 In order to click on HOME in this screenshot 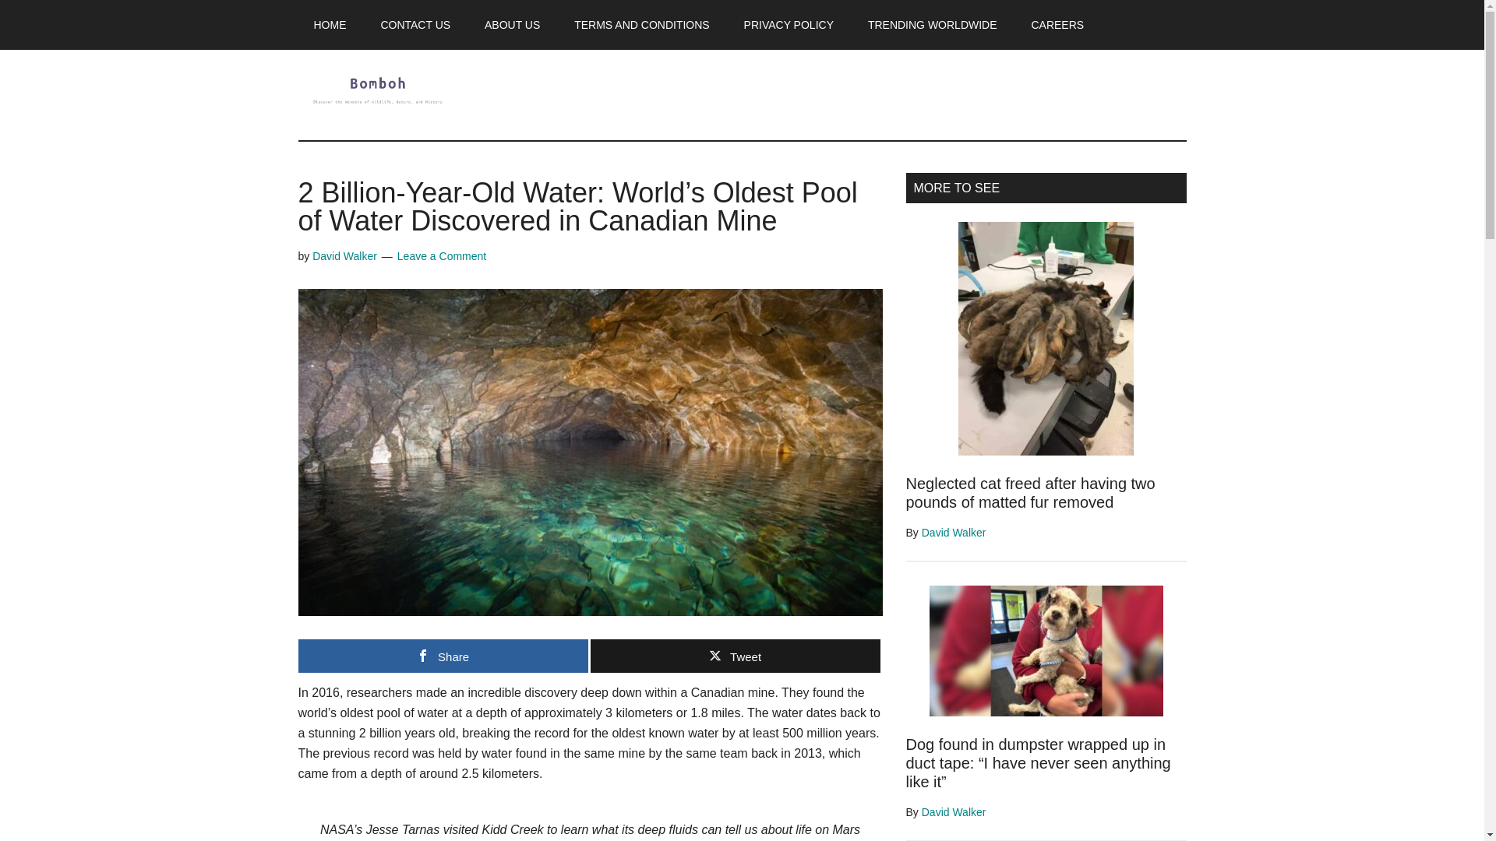, I will do `click(330, 25)`.